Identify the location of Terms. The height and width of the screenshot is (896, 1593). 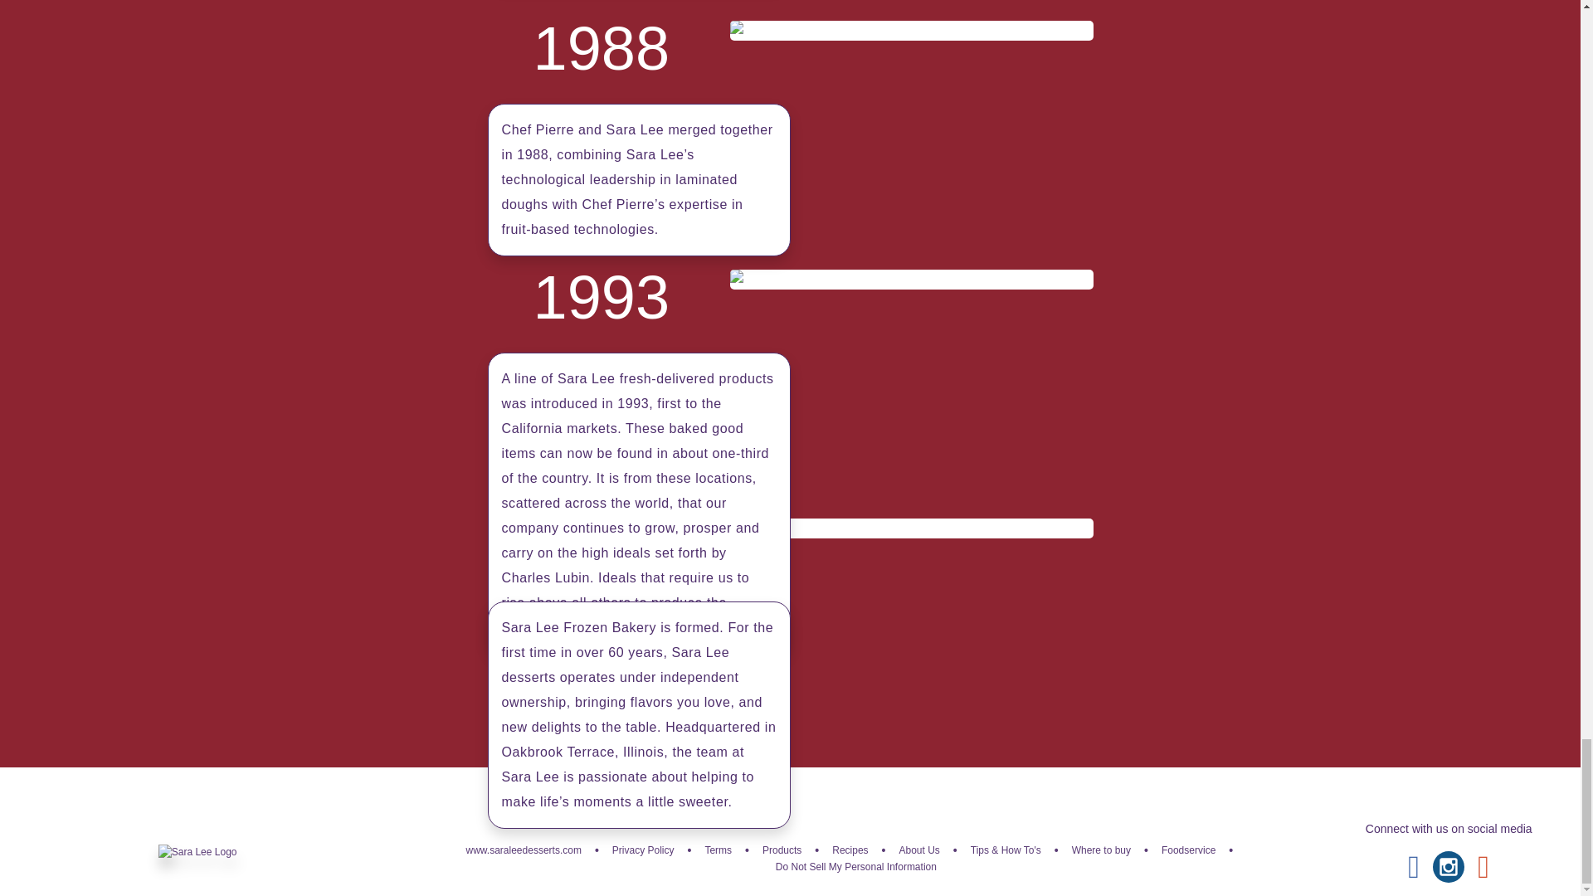
(717, 850).